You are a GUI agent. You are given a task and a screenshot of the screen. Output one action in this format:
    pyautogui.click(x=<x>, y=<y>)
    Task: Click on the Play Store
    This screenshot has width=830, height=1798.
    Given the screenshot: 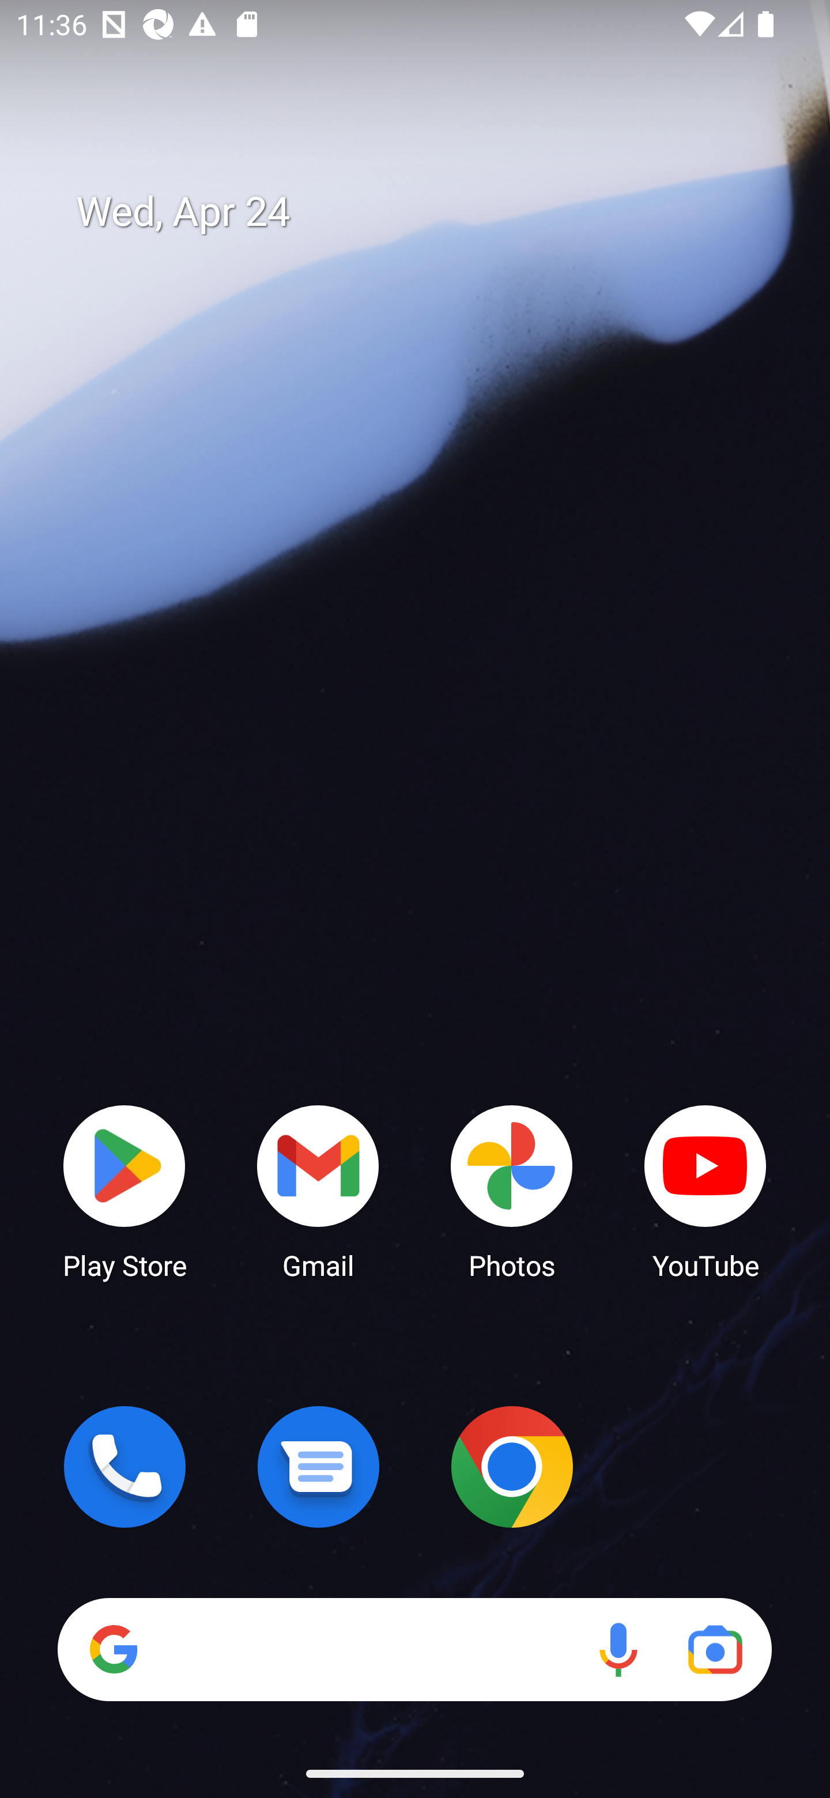 What is the action you would take?
    pyautogui.click(x=124, y=1191)
    